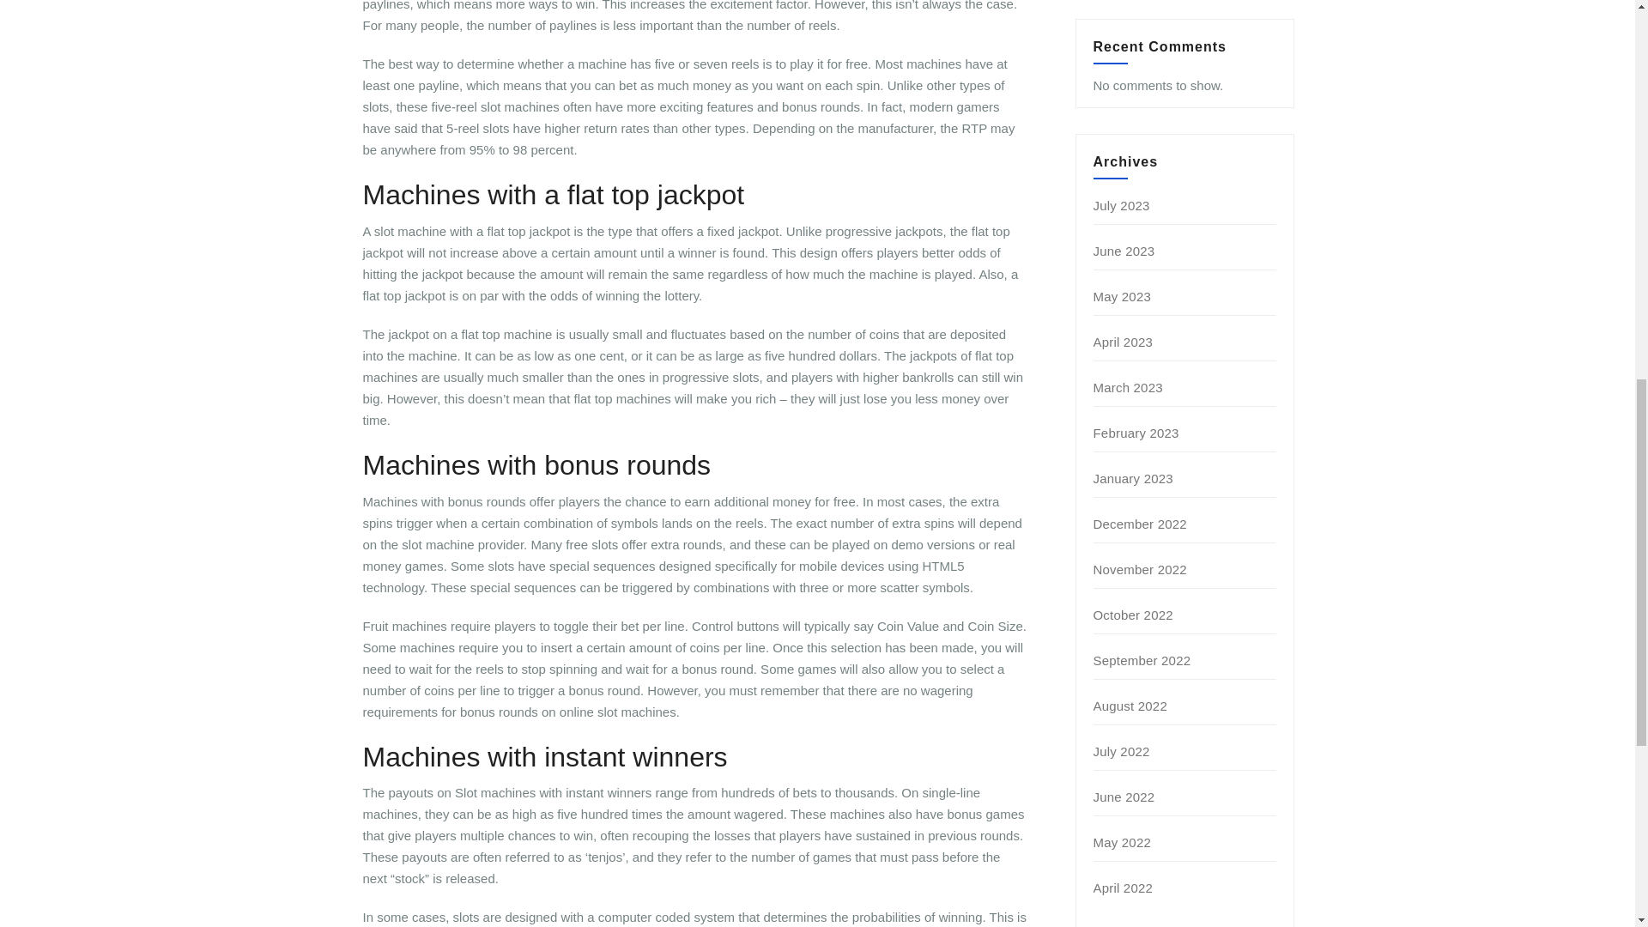 The image size is (1648, 927). I want to click on May 2023, so click(1122, 296).